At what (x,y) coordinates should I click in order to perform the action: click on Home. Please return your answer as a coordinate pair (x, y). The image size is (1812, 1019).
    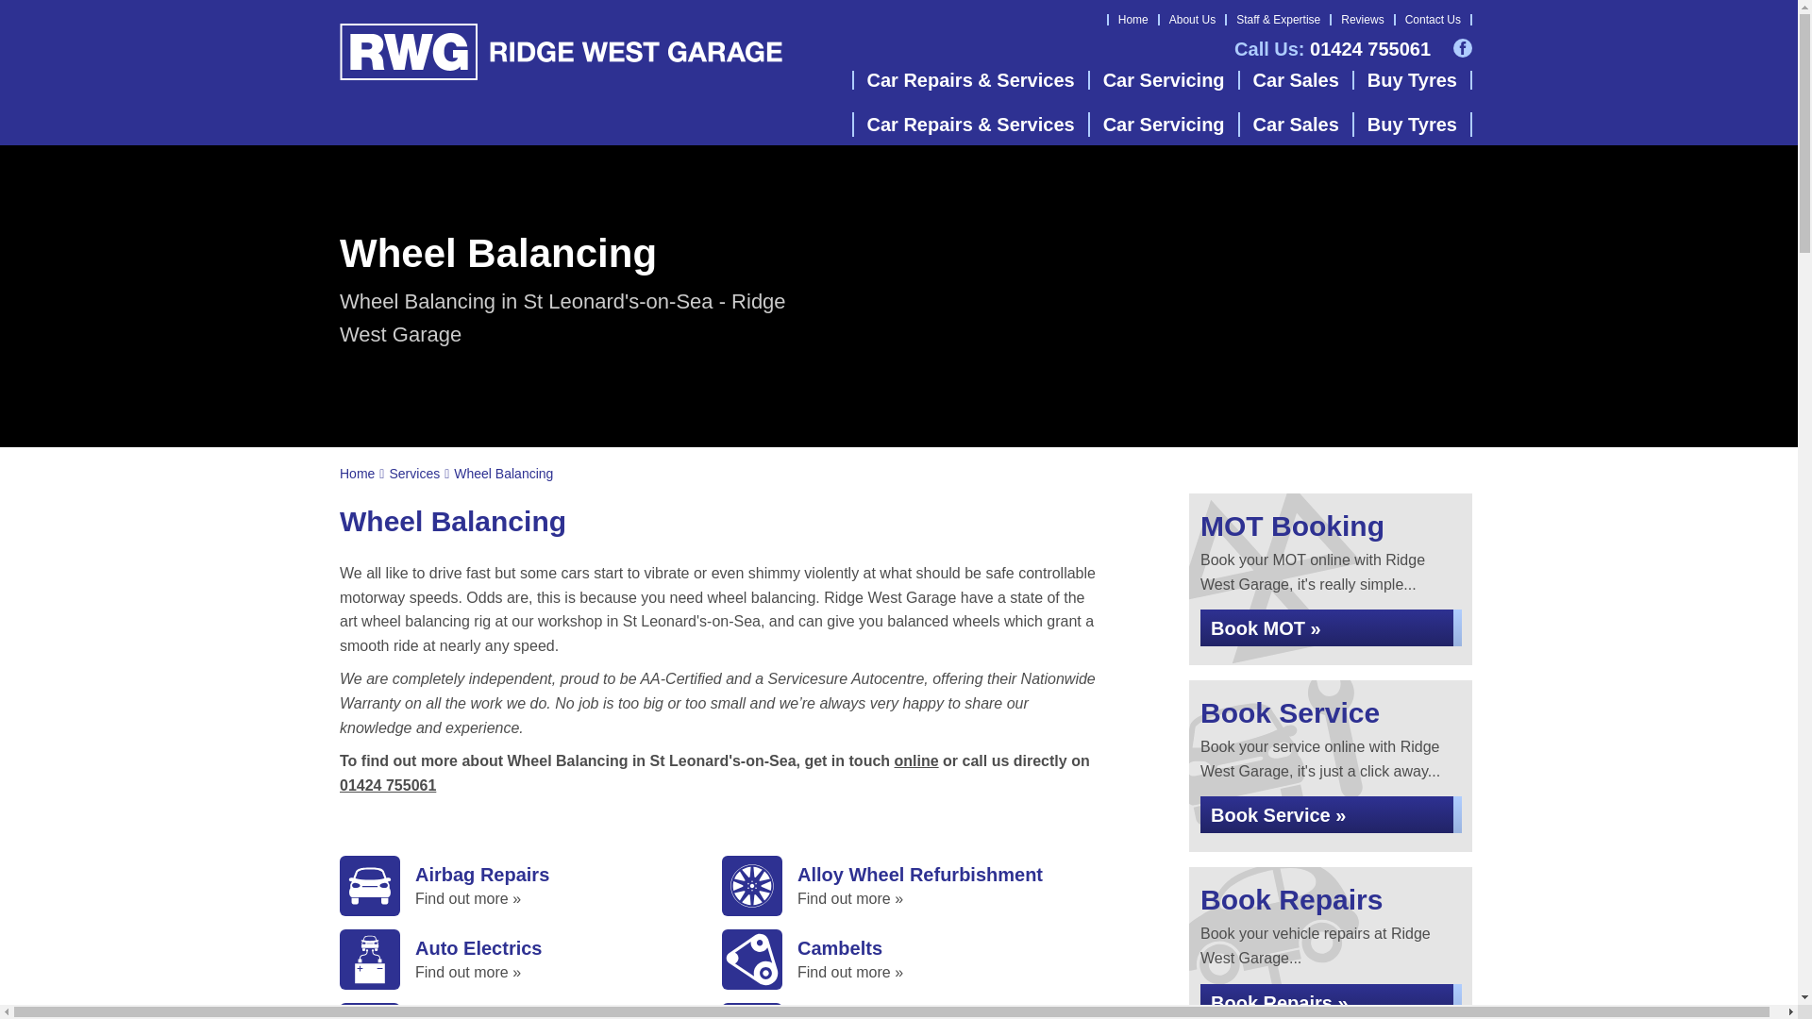
    Looking at the image, I should click on (1132, 20).